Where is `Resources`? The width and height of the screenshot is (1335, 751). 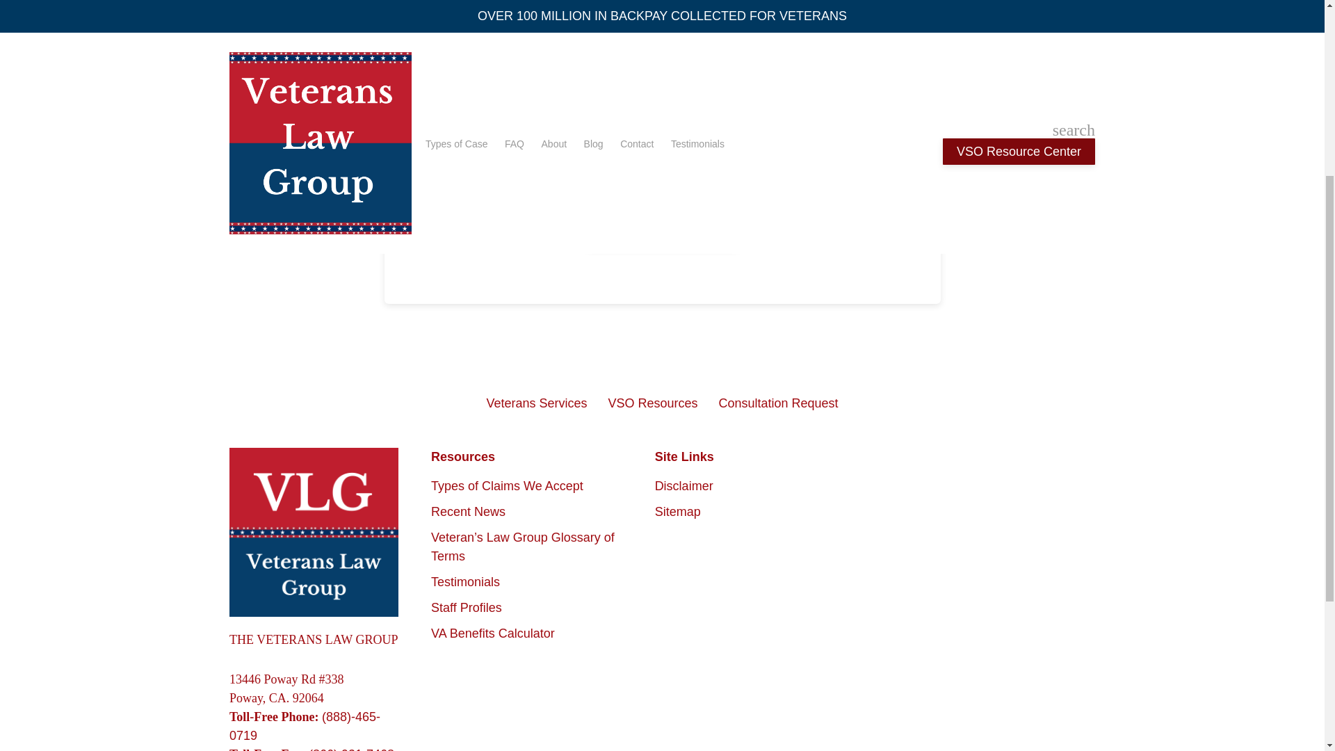 Resources is located at coordinates (535, 456).